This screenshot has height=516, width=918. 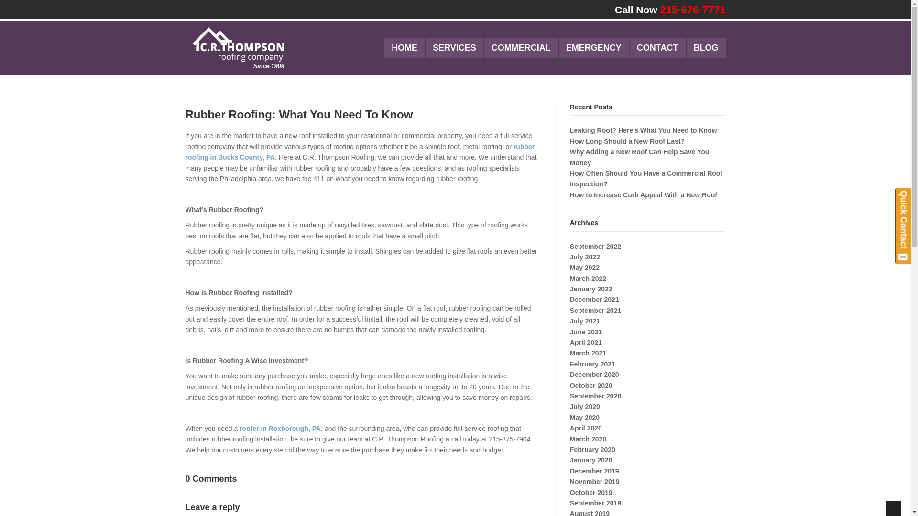 I want to click on SERVICES, so click(x=454, y=48).